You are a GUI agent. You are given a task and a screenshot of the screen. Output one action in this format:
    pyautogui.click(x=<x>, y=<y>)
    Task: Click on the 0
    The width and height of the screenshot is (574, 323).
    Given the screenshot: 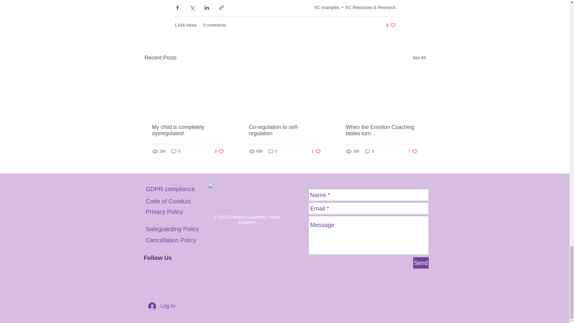 What is the action you would take?
    pyautogui.click(x=188, y=130)
    